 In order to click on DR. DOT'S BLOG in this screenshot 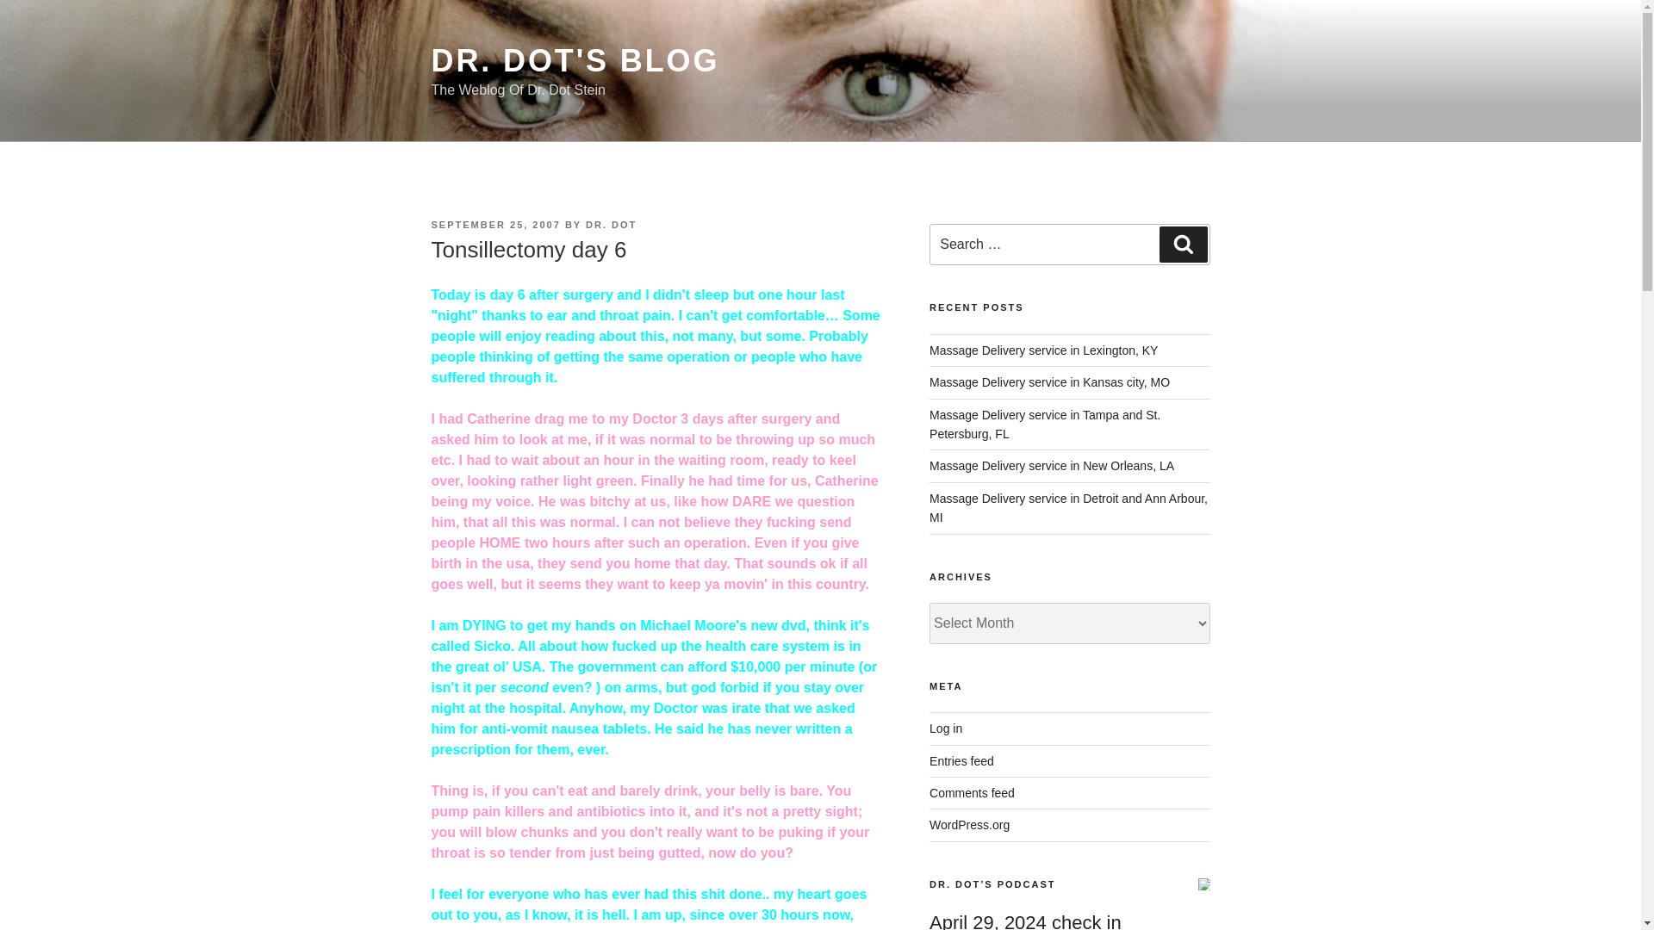, I will do `click(575, 60)`.